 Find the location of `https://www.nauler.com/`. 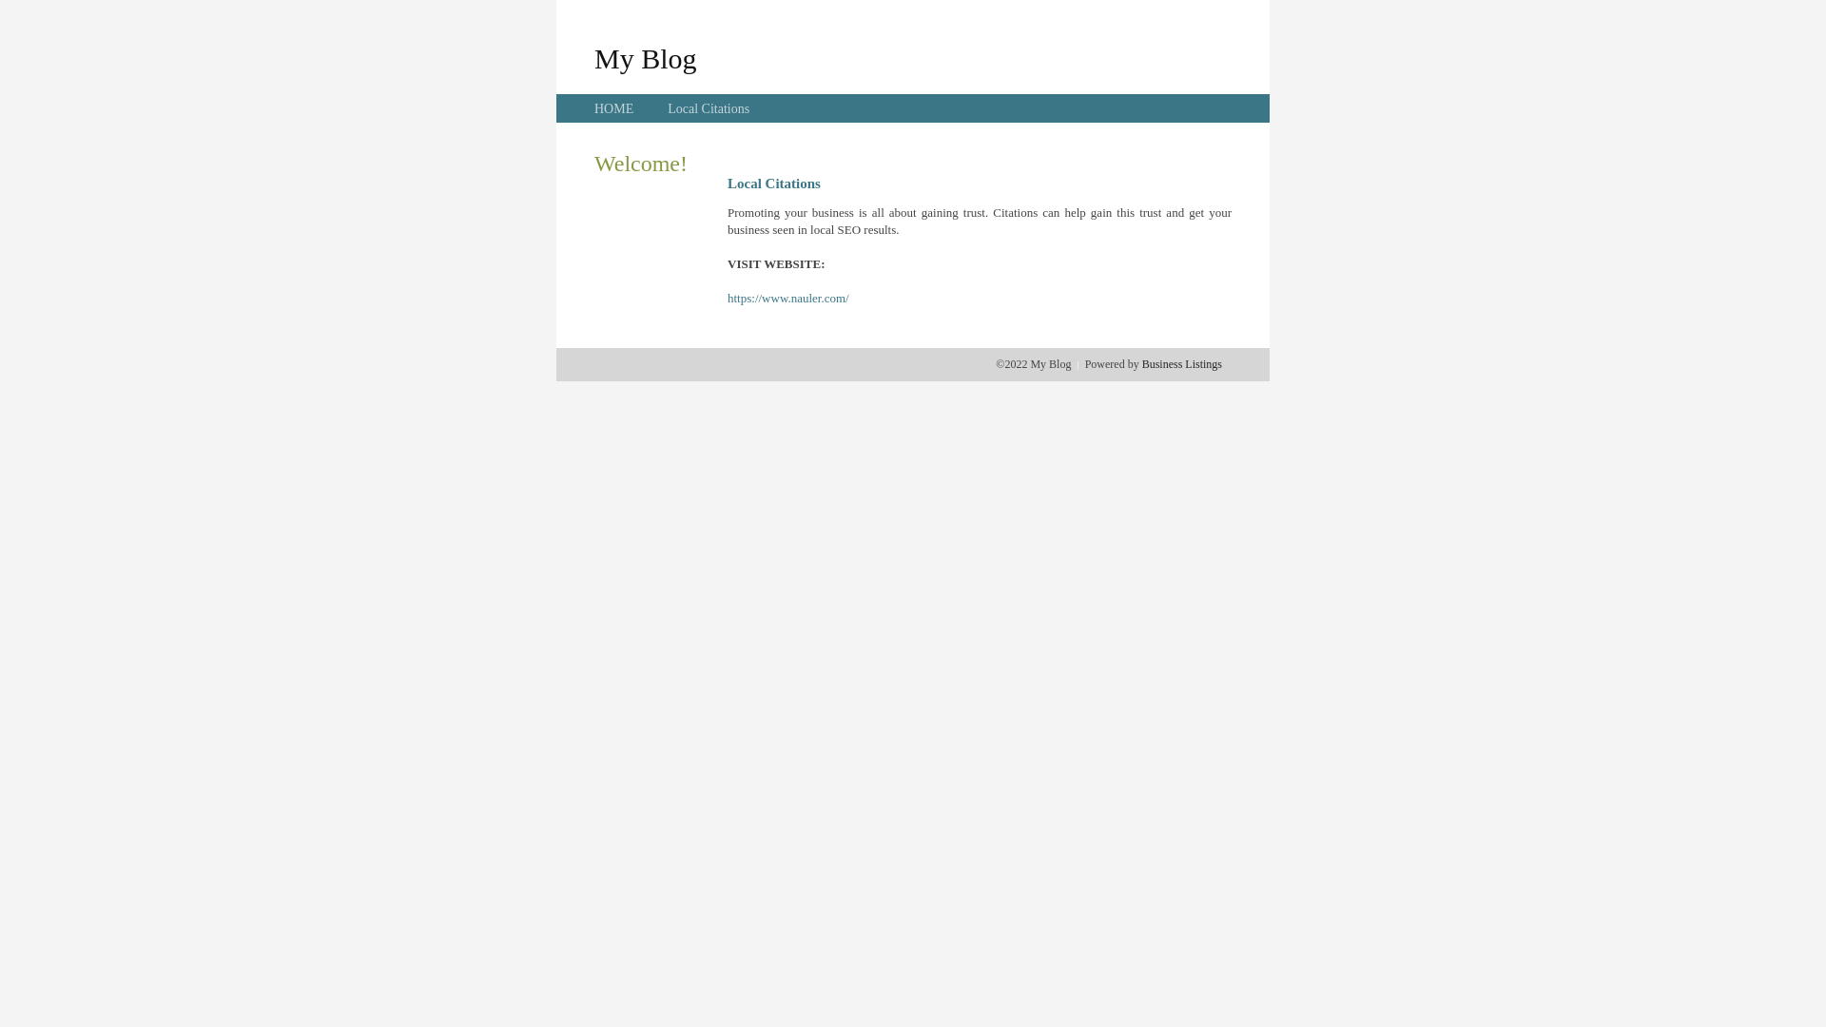

https://www.nauler.com/ is located at coordinates (788, 299).